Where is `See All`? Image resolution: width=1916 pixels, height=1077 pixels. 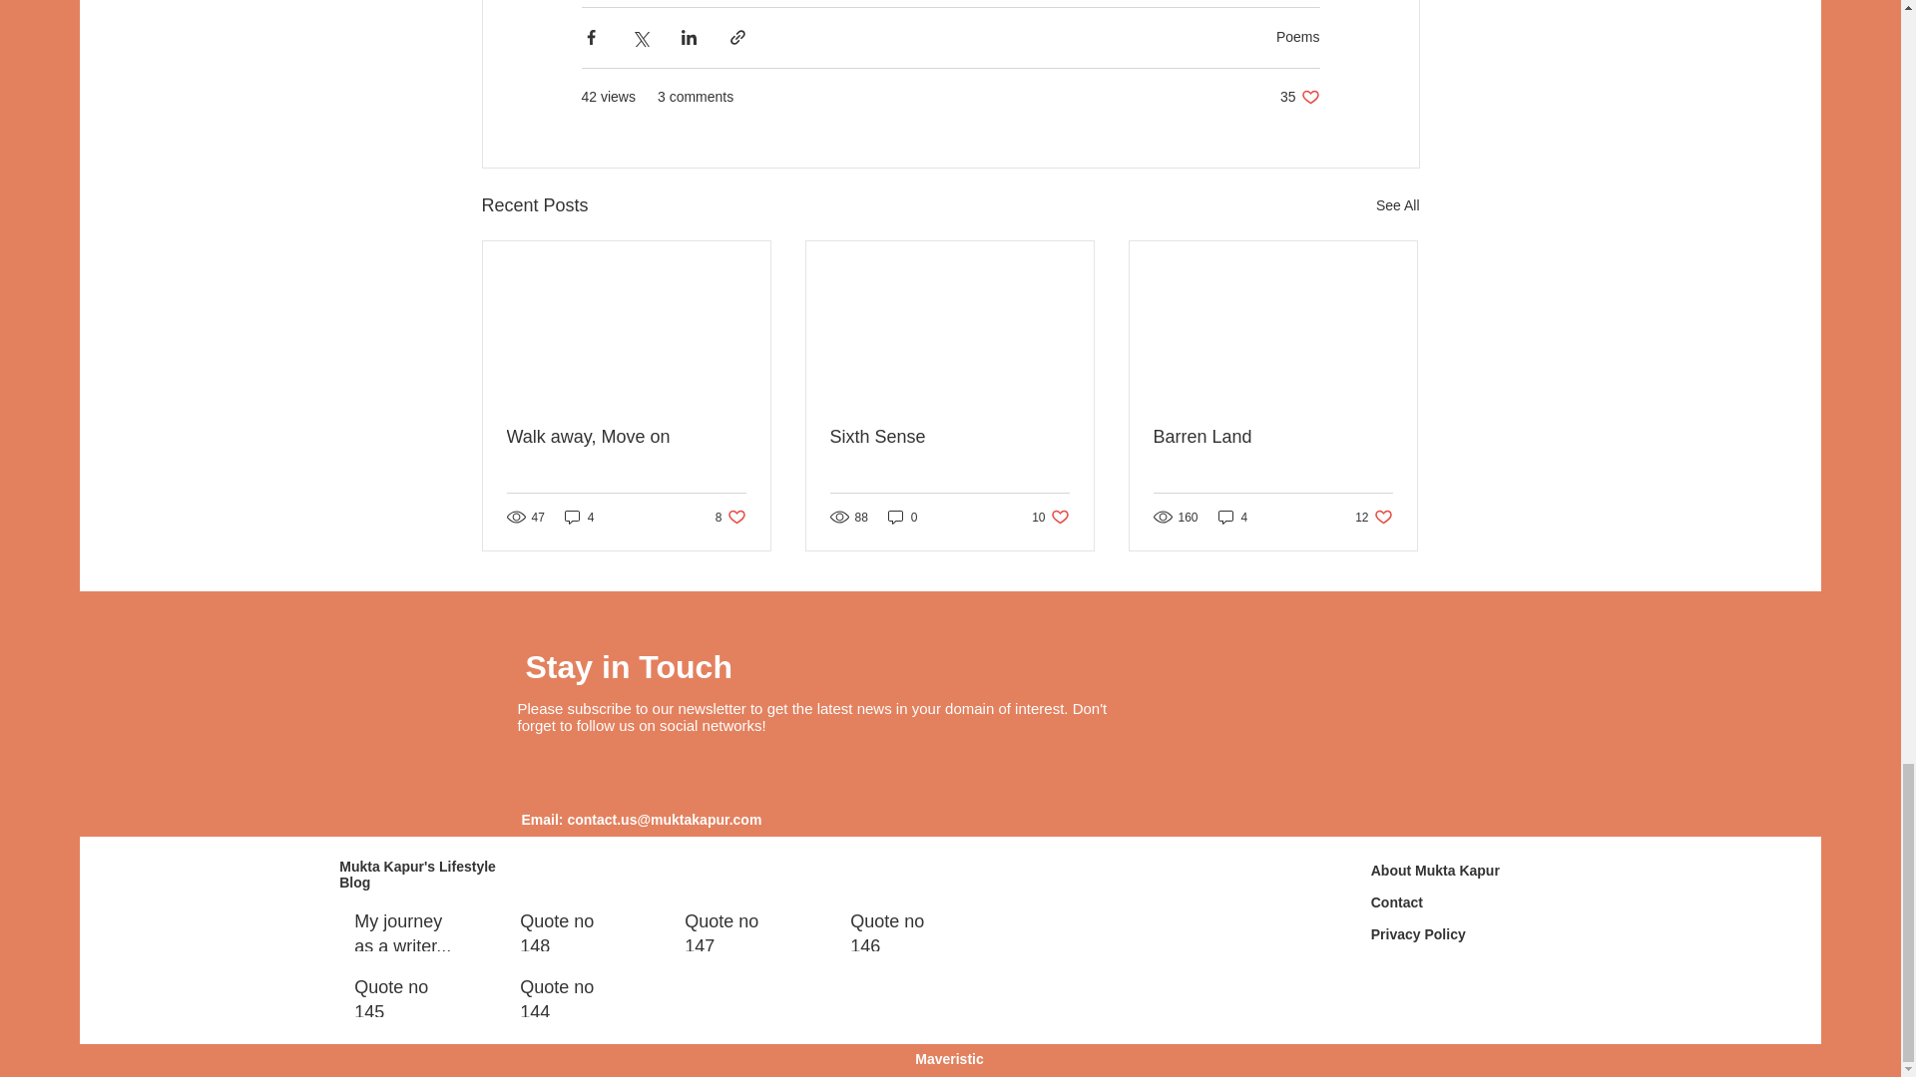 See All is located at coordinates (1233, 517).